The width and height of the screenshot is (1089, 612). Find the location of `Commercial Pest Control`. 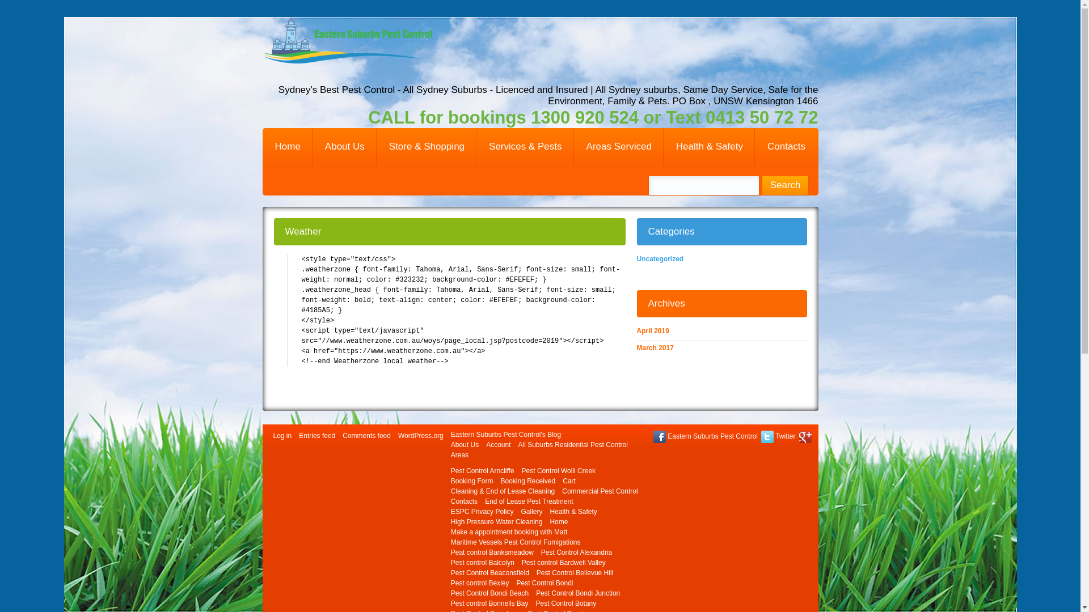

Commercial Pest Control is located at coordinates (600, 491).